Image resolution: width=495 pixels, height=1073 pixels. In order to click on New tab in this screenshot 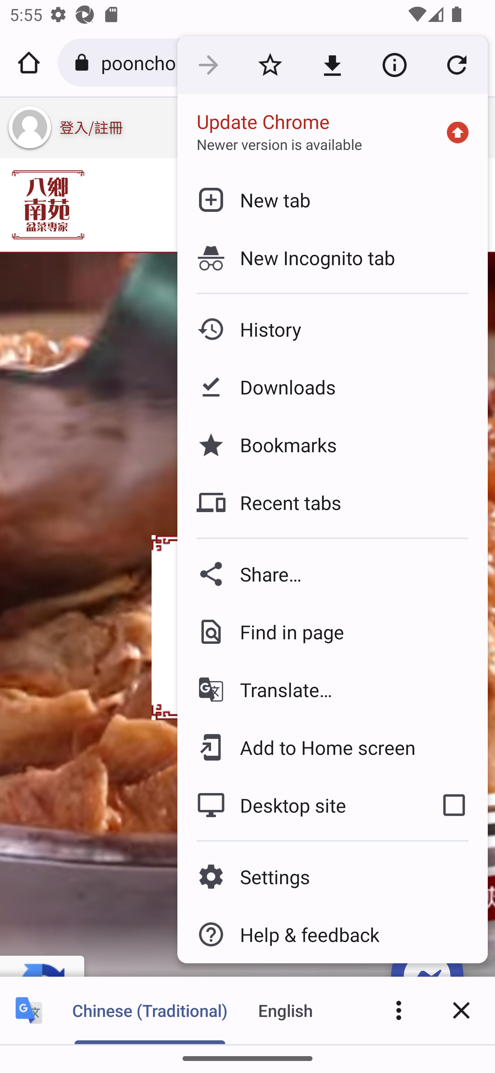, I will do `click(332, 199)`.